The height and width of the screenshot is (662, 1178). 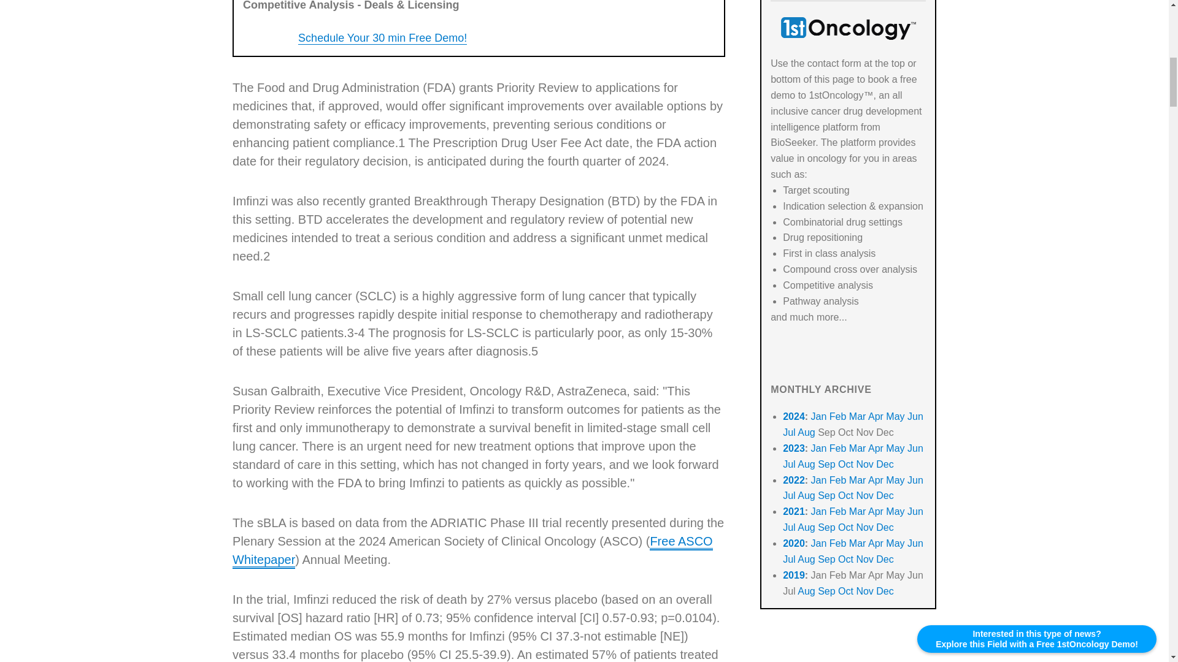 I want to click on January 2024, so click(x=818, y=416).